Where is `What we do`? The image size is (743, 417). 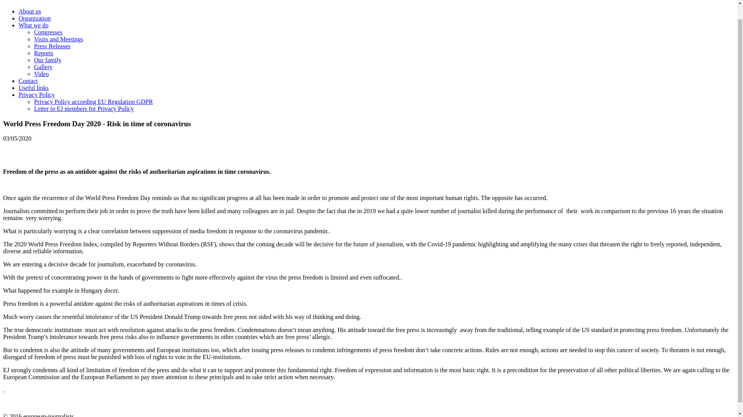 What we do is located at coordinates (33, 25).